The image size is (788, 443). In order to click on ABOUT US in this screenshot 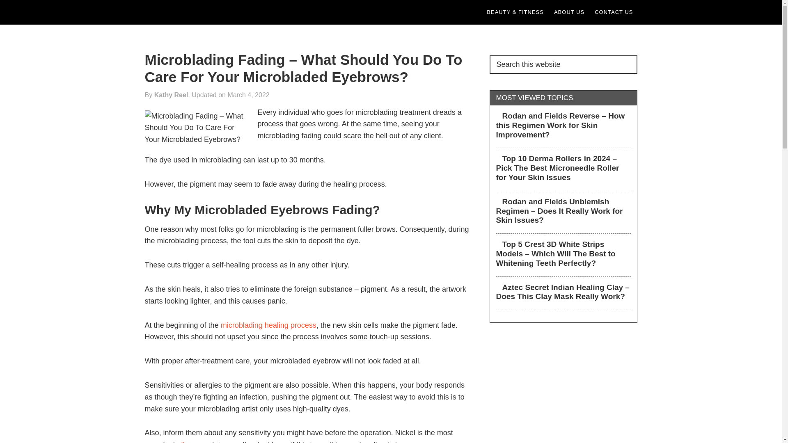, I will do `click(569, 12)`.